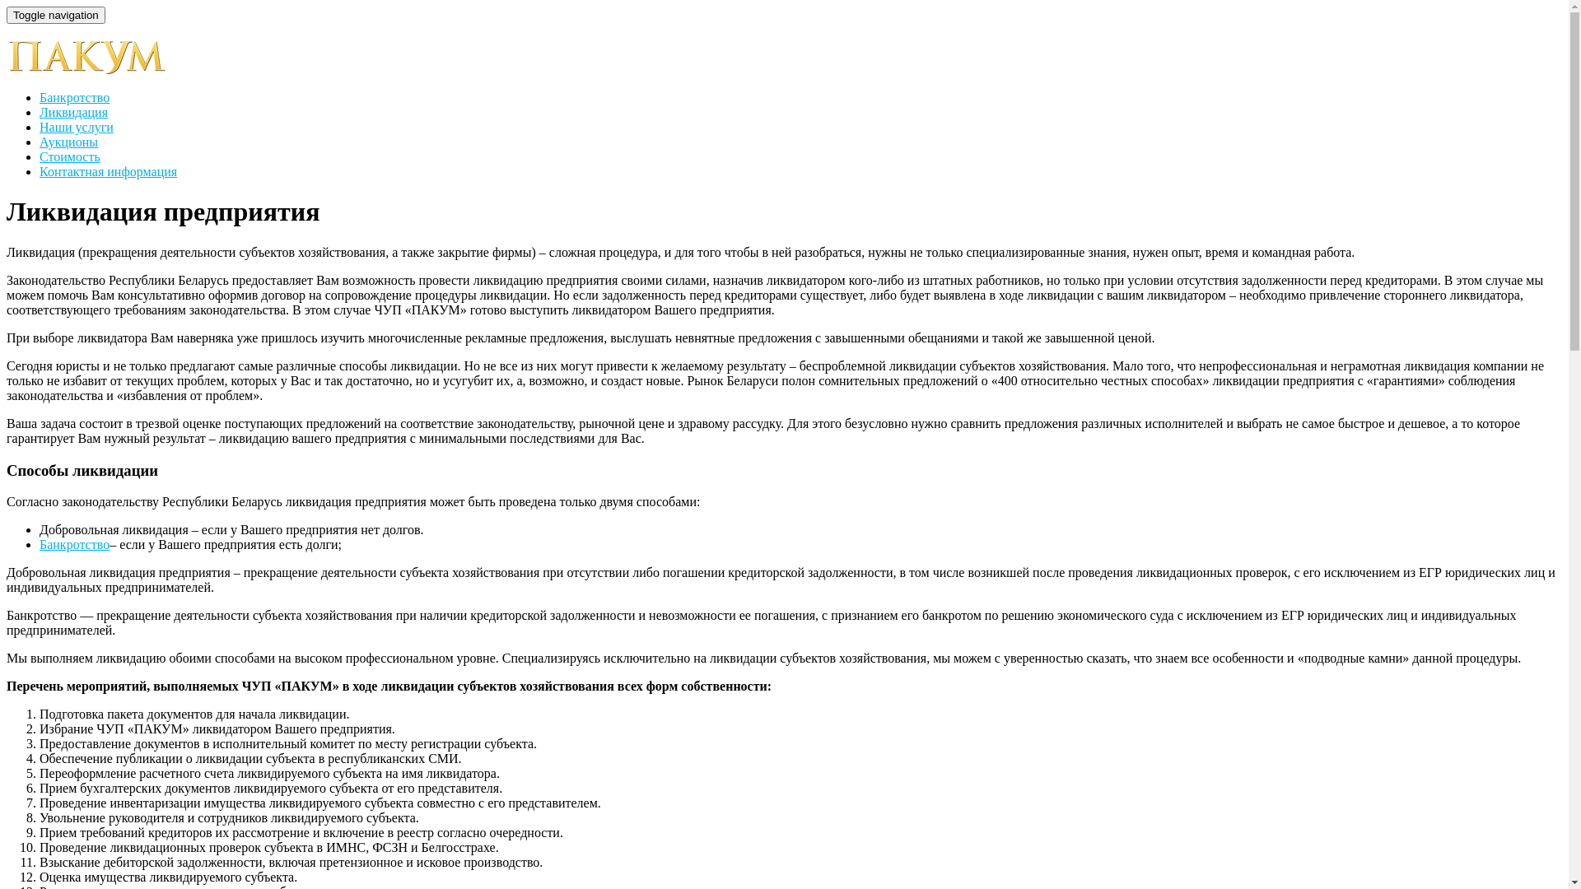 The image size is (1581, 889). I want to click on Toggle navigation, so click(56, 15).